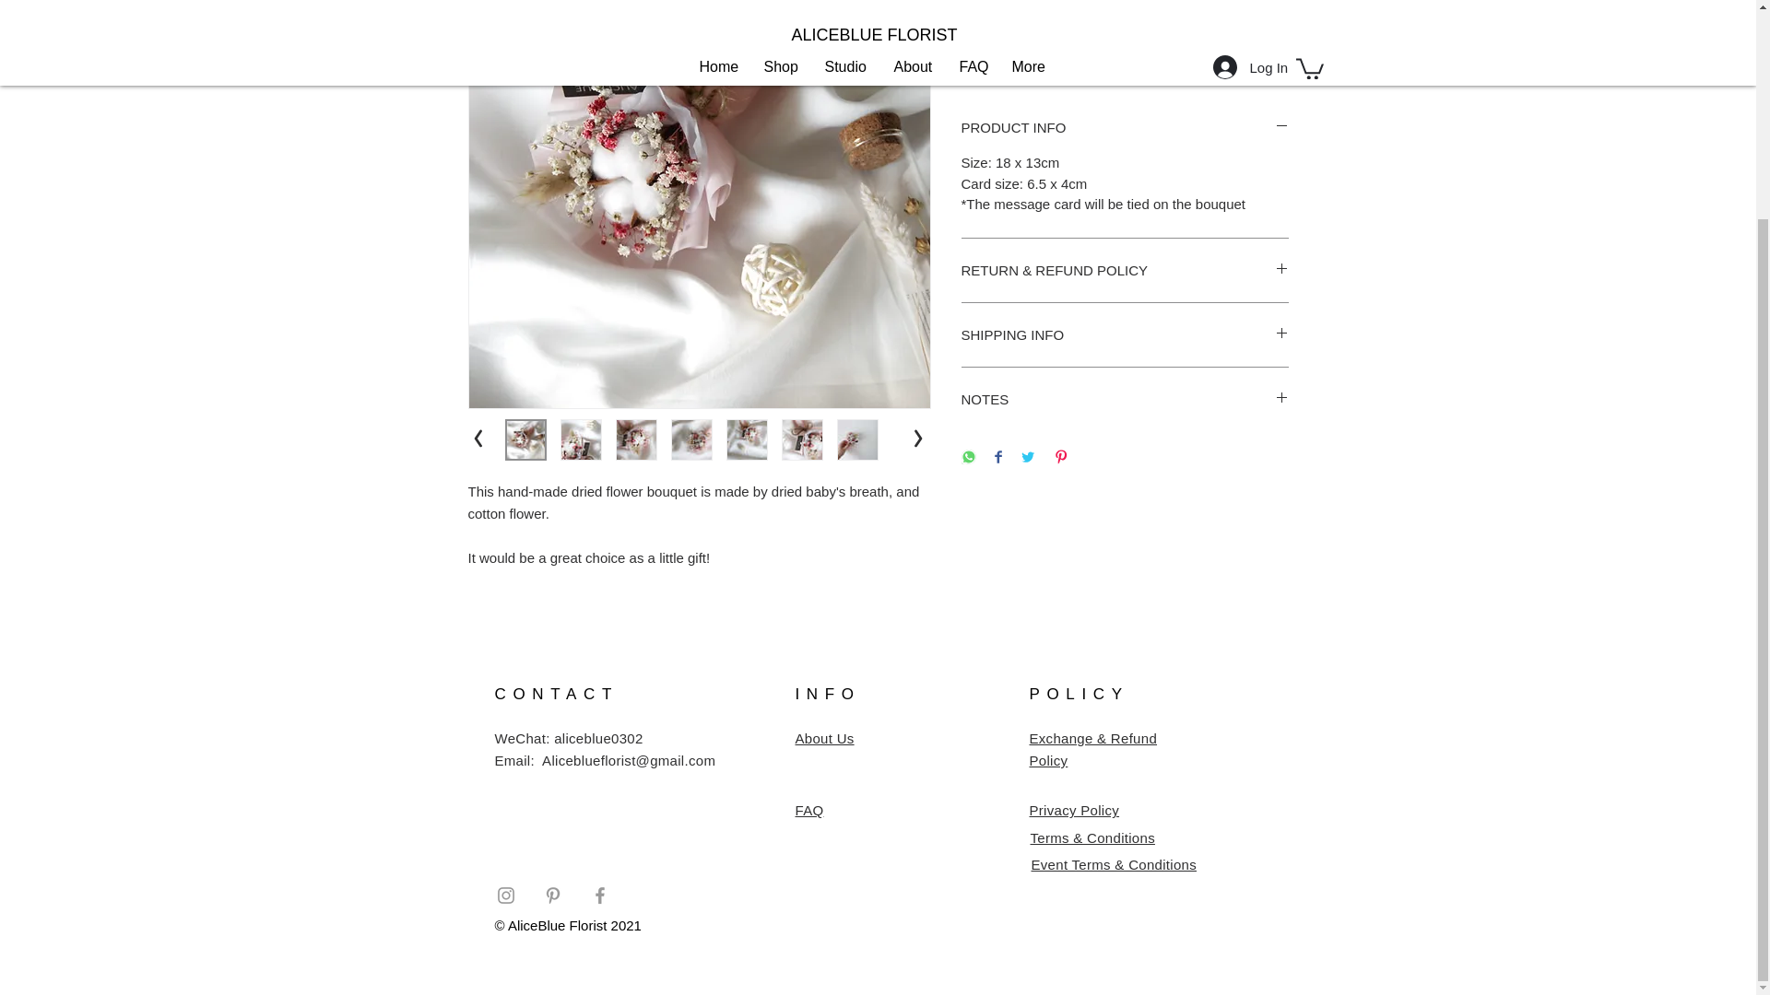  What do you see at coordinates (1125, 334) in the screenshot?
I see `SHIPPING INFO` at bounding box center [1125, 334].